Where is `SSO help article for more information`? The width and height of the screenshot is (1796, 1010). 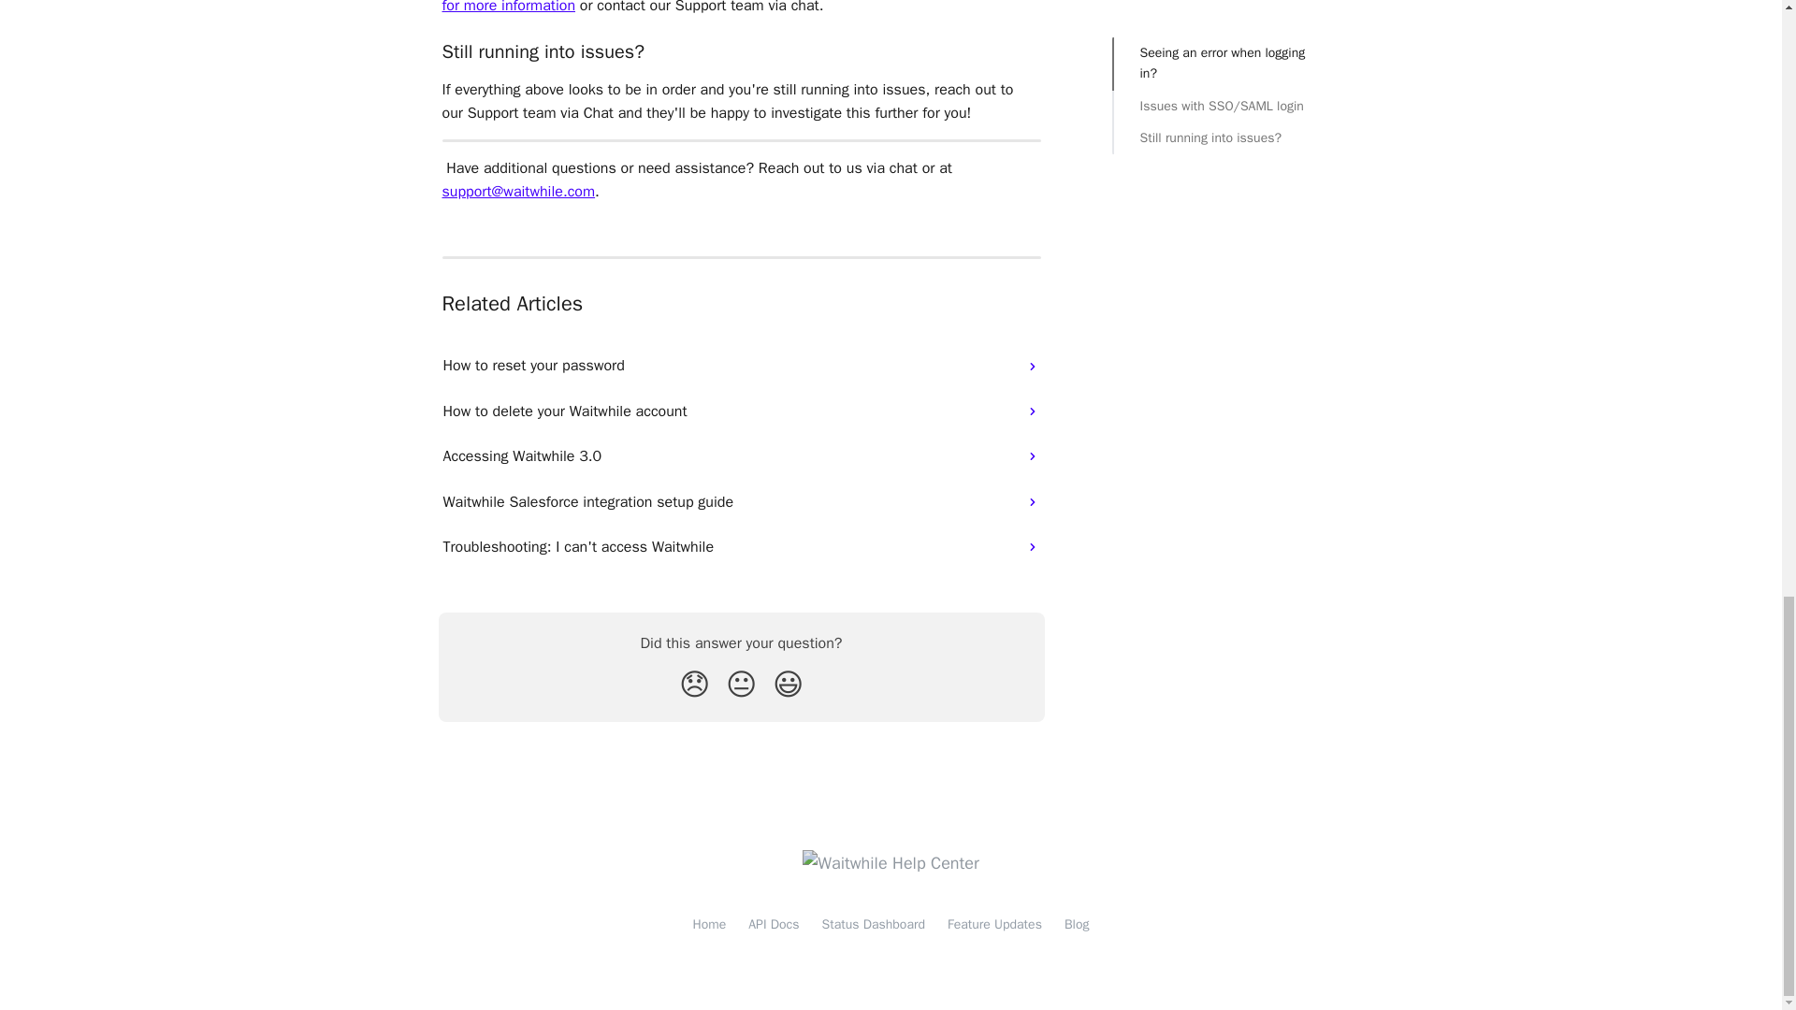 SSO help article for more information is located at coordinates (736, 7).